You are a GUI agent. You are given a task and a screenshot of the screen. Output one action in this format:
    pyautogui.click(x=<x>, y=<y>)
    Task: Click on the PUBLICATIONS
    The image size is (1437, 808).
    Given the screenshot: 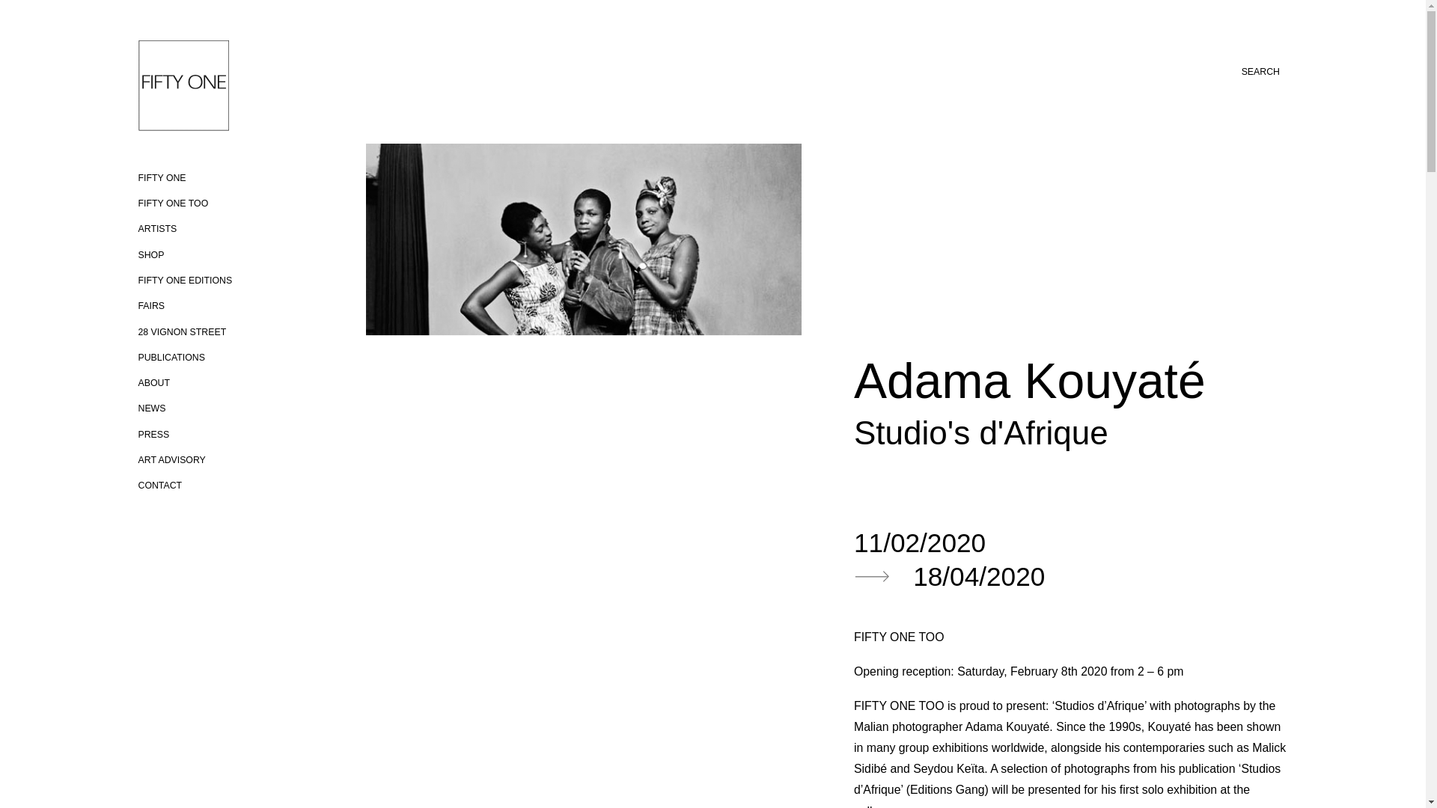 What is the action you would take?
    pyautogui.click(x=171, y=357)
    